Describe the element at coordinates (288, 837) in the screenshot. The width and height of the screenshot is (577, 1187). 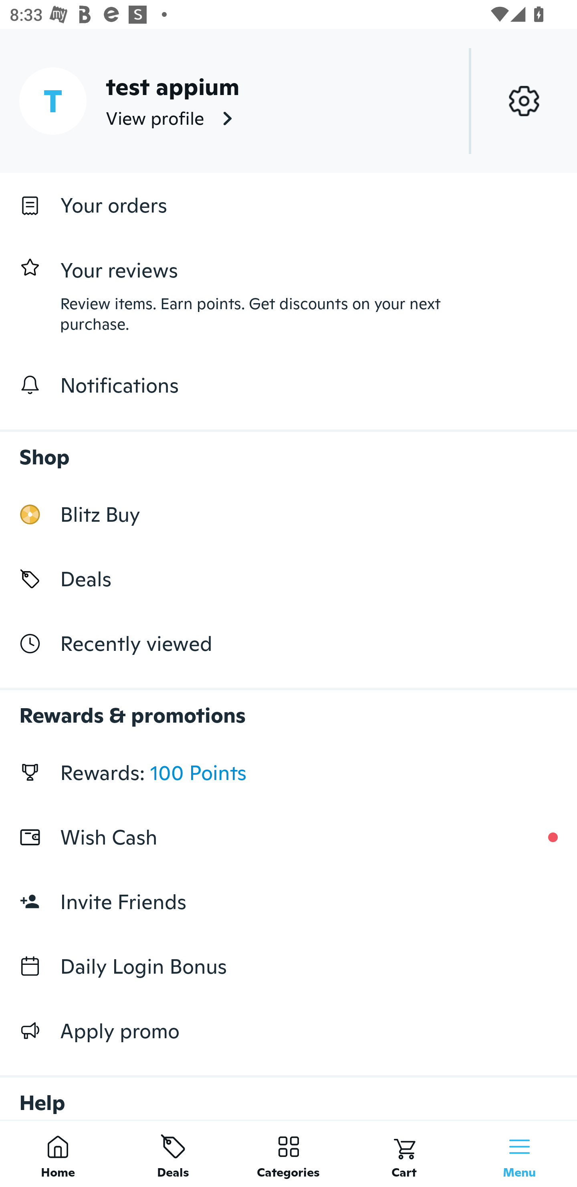
I see `Wish Cash` at that location.